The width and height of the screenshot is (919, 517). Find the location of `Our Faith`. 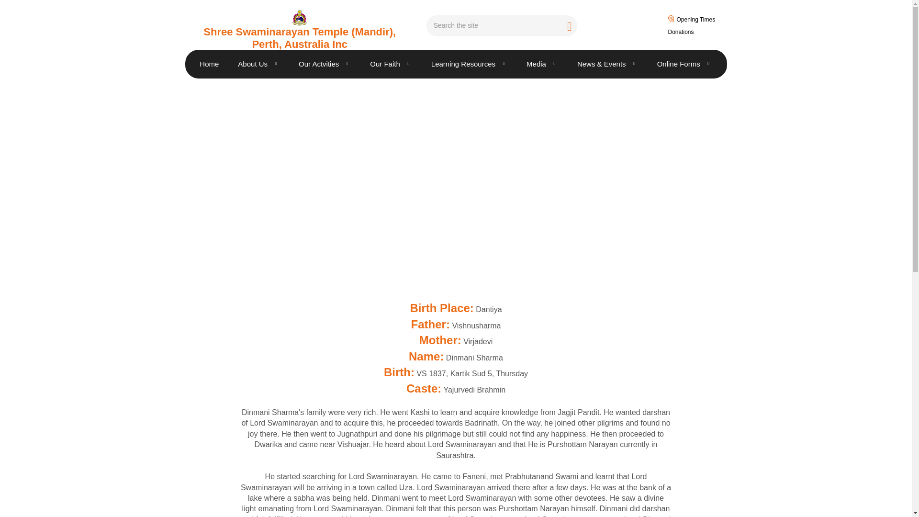

Our Faith is located at coordinates (391, 64).